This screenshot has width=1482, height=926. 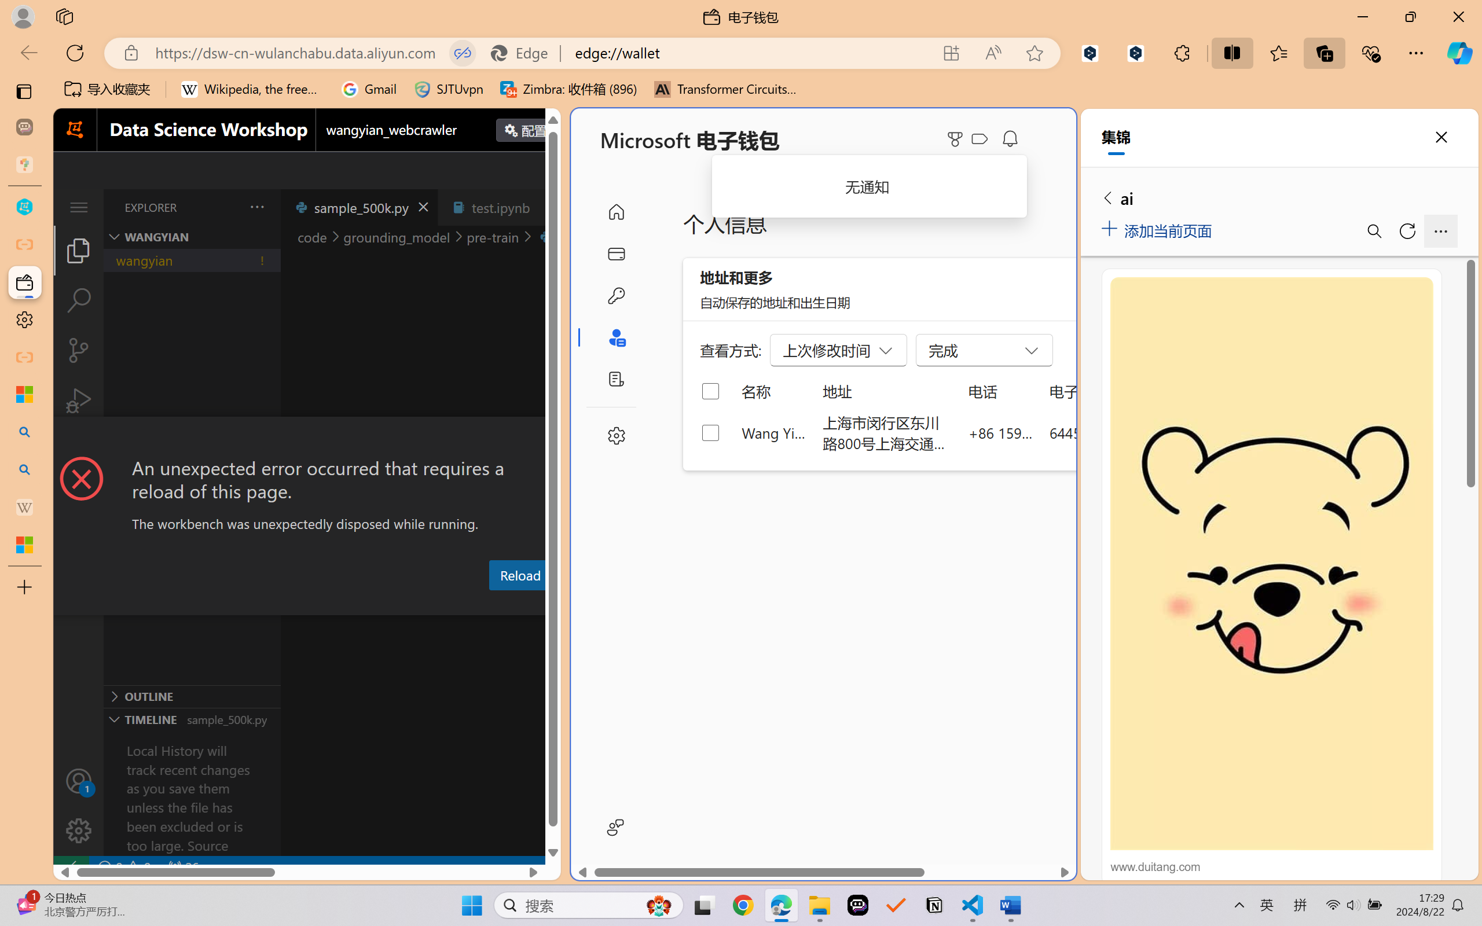 What do you see at coordinates (980, 139) in the screenshot?
I see `Class: ___1lmltc5 f1agt3bx f12qytpq` at bounding box center [980, 139].